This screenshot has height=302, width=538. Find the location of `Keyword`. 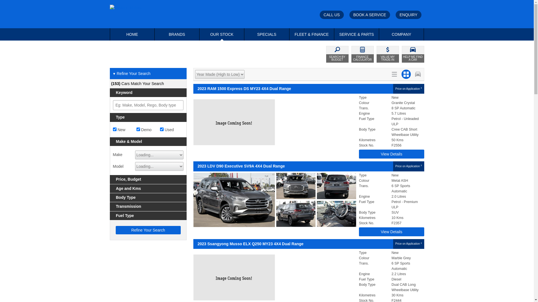

Keyword is located at coordinates (149, 93).